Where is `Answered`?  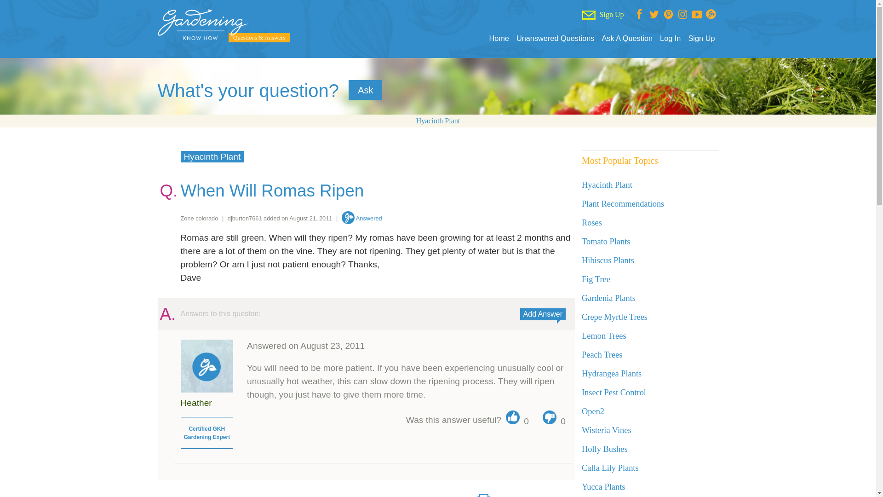
Answered is located at coordinates (362, 218).